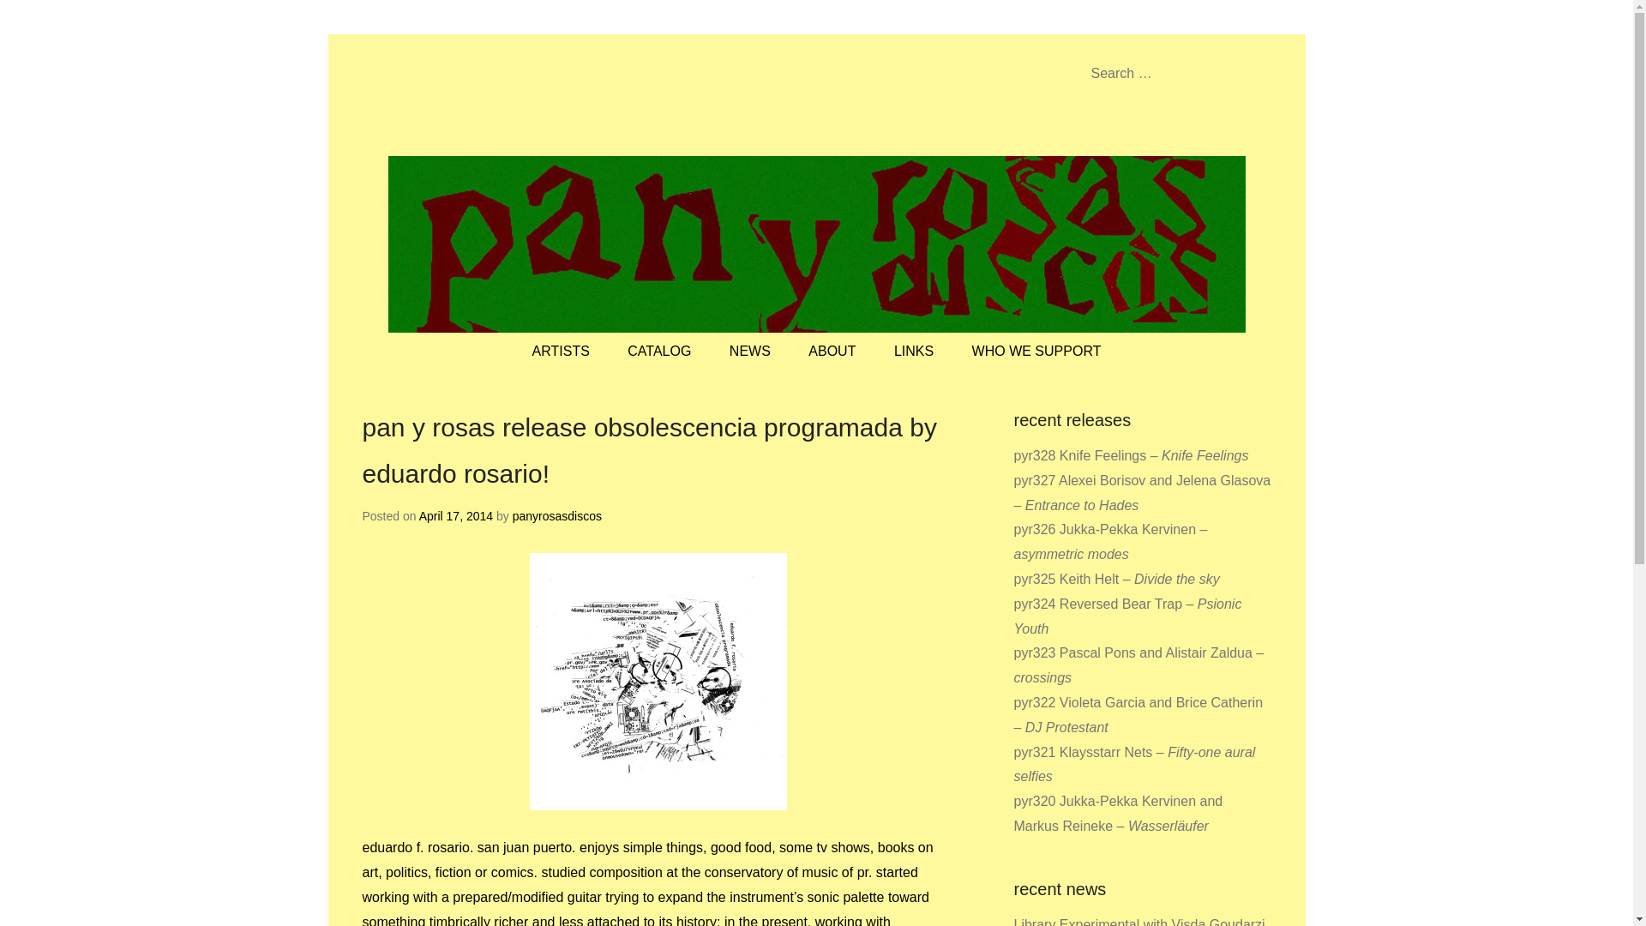  What do you see at coordinates (1036, 352) in the screenshot?
I see `WHO WE SUPPORT` at bounding box center [1036, 352].